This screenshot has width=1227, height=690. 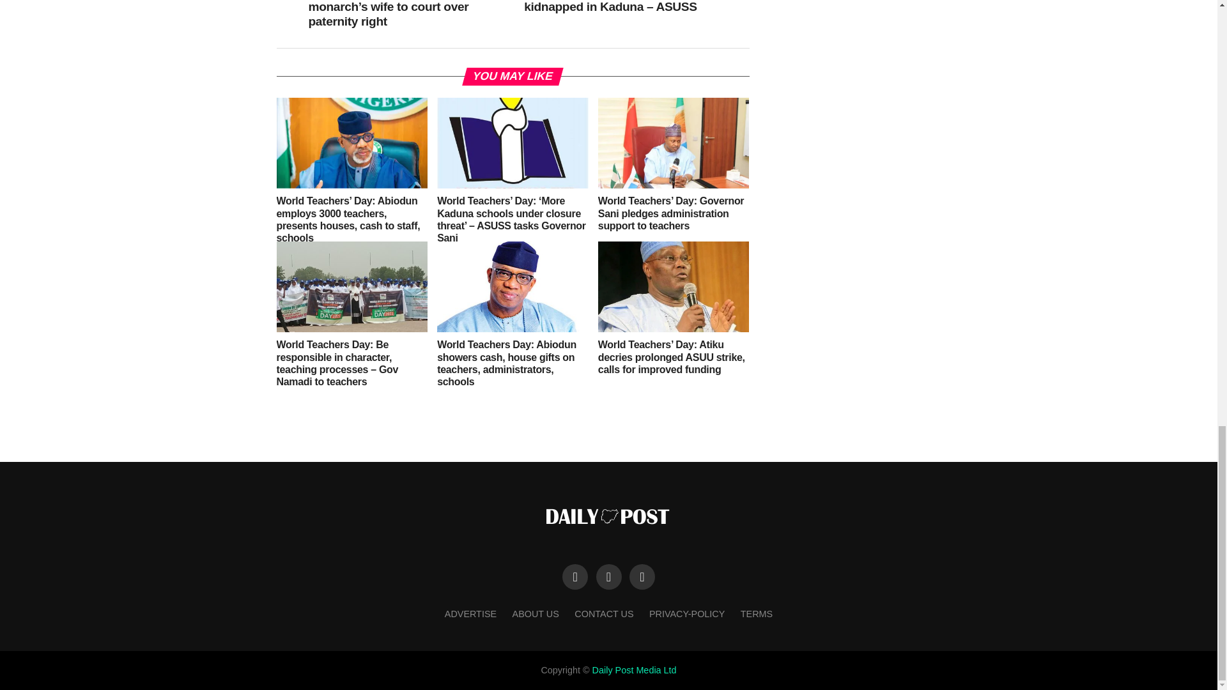 What do you see at coordinates (536, 613) in the screenshot?
I see `ABOUT US` at bounding box center [536, 613].